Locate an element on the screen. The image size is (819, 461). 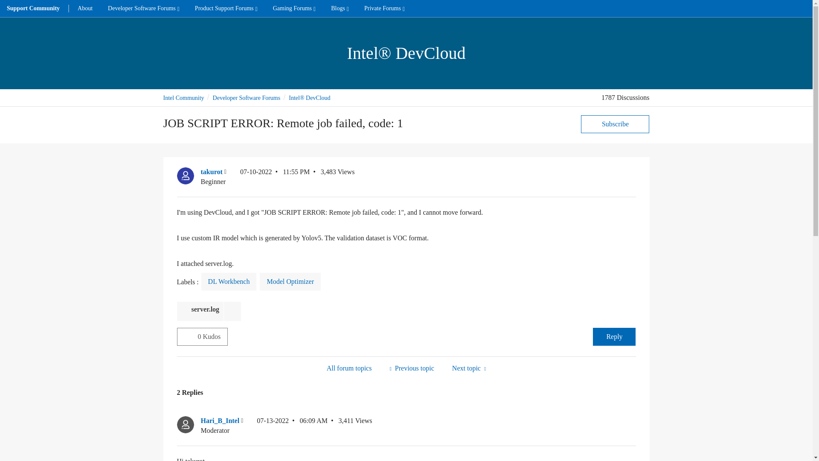
About is located at coordinates (84, 9).